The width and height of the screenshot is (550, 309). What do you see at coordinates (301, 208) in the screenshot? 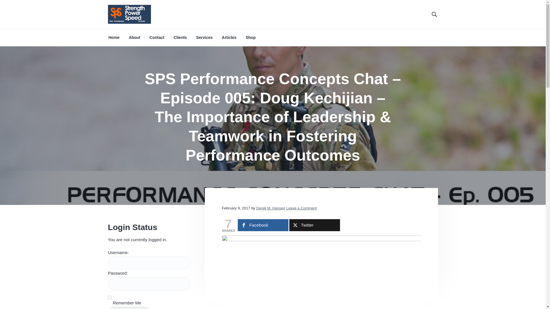
I see `Leave a Comment` at bounding box center [301, 208].